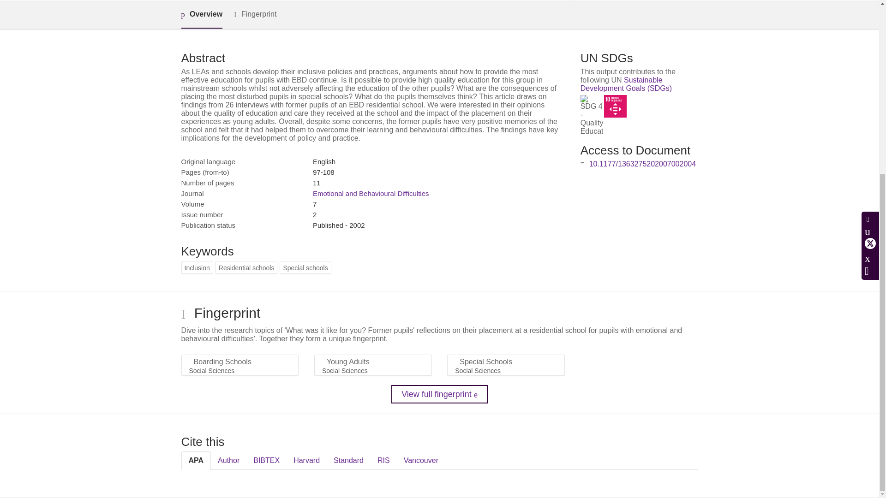 The width and height of the screenshot is (886, 498). Describe the element at coordinates (201, 15) in the screenshot. I see `Overview` at that location.